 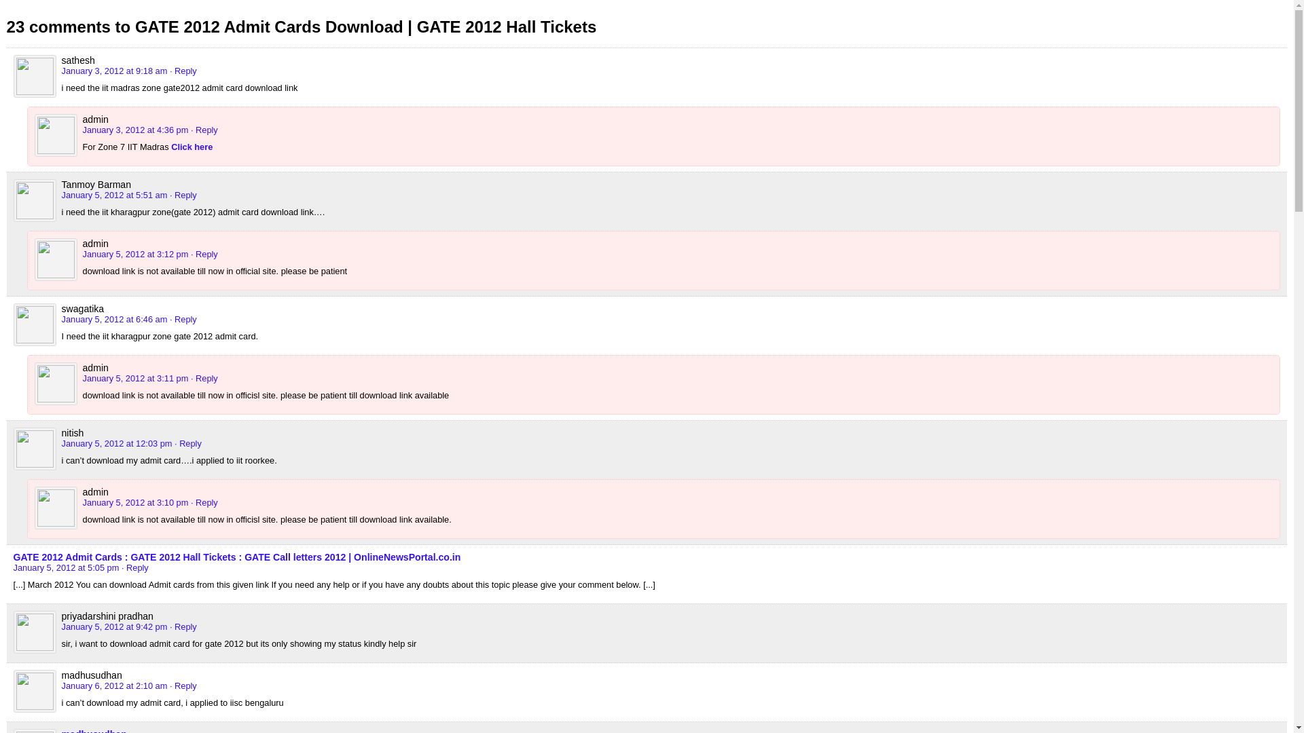 What do you see at coordinates (114, 71) in the screenshot?
I see `January 3, 2012 at 9:18 am` at bounding box center [114, 71].